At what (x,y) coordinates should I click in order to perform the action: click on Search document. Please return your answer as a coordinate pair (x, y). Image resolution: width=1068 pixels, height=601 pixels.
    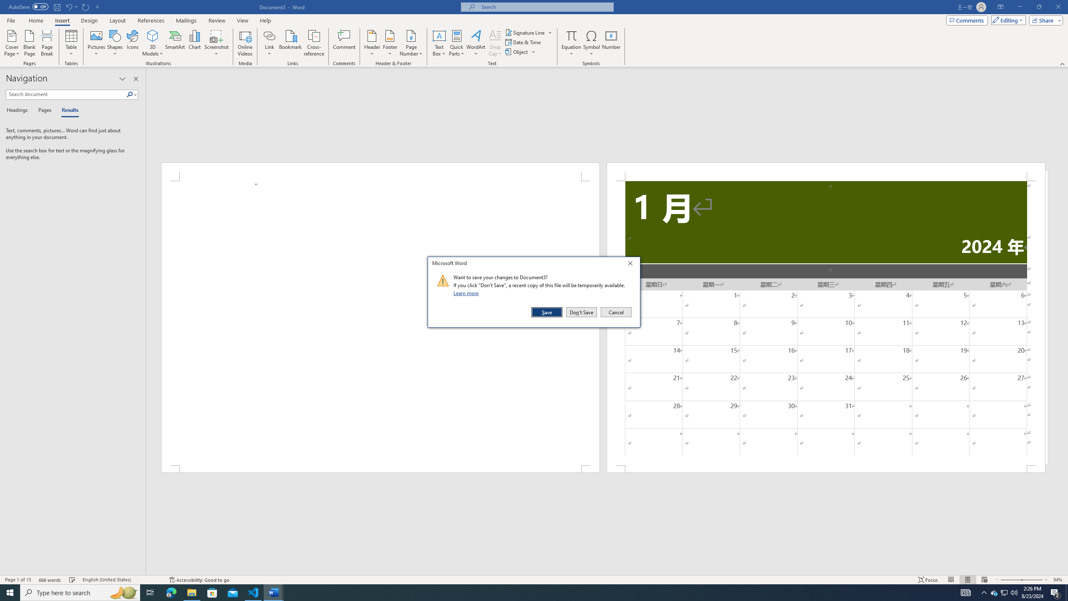
    Looking at the image, I should click on (66, 94).